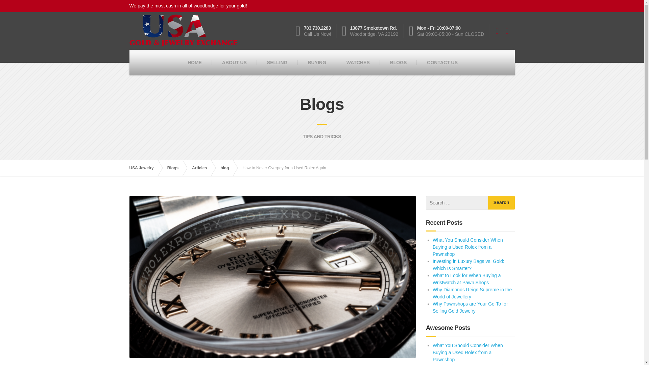 This screenshot has height=365, width=649. I want to click on Search, so click(501, 202).